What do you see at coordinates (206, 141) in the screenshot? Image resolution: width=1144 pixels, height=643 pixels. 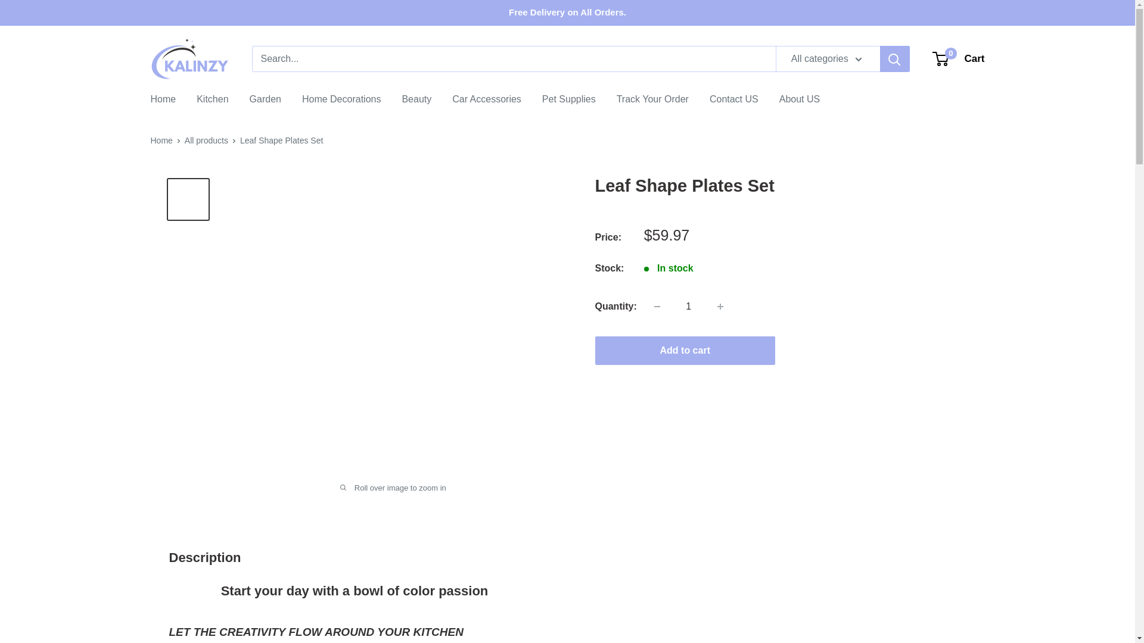 I see `Beauty` at bounding box center [206, 141].